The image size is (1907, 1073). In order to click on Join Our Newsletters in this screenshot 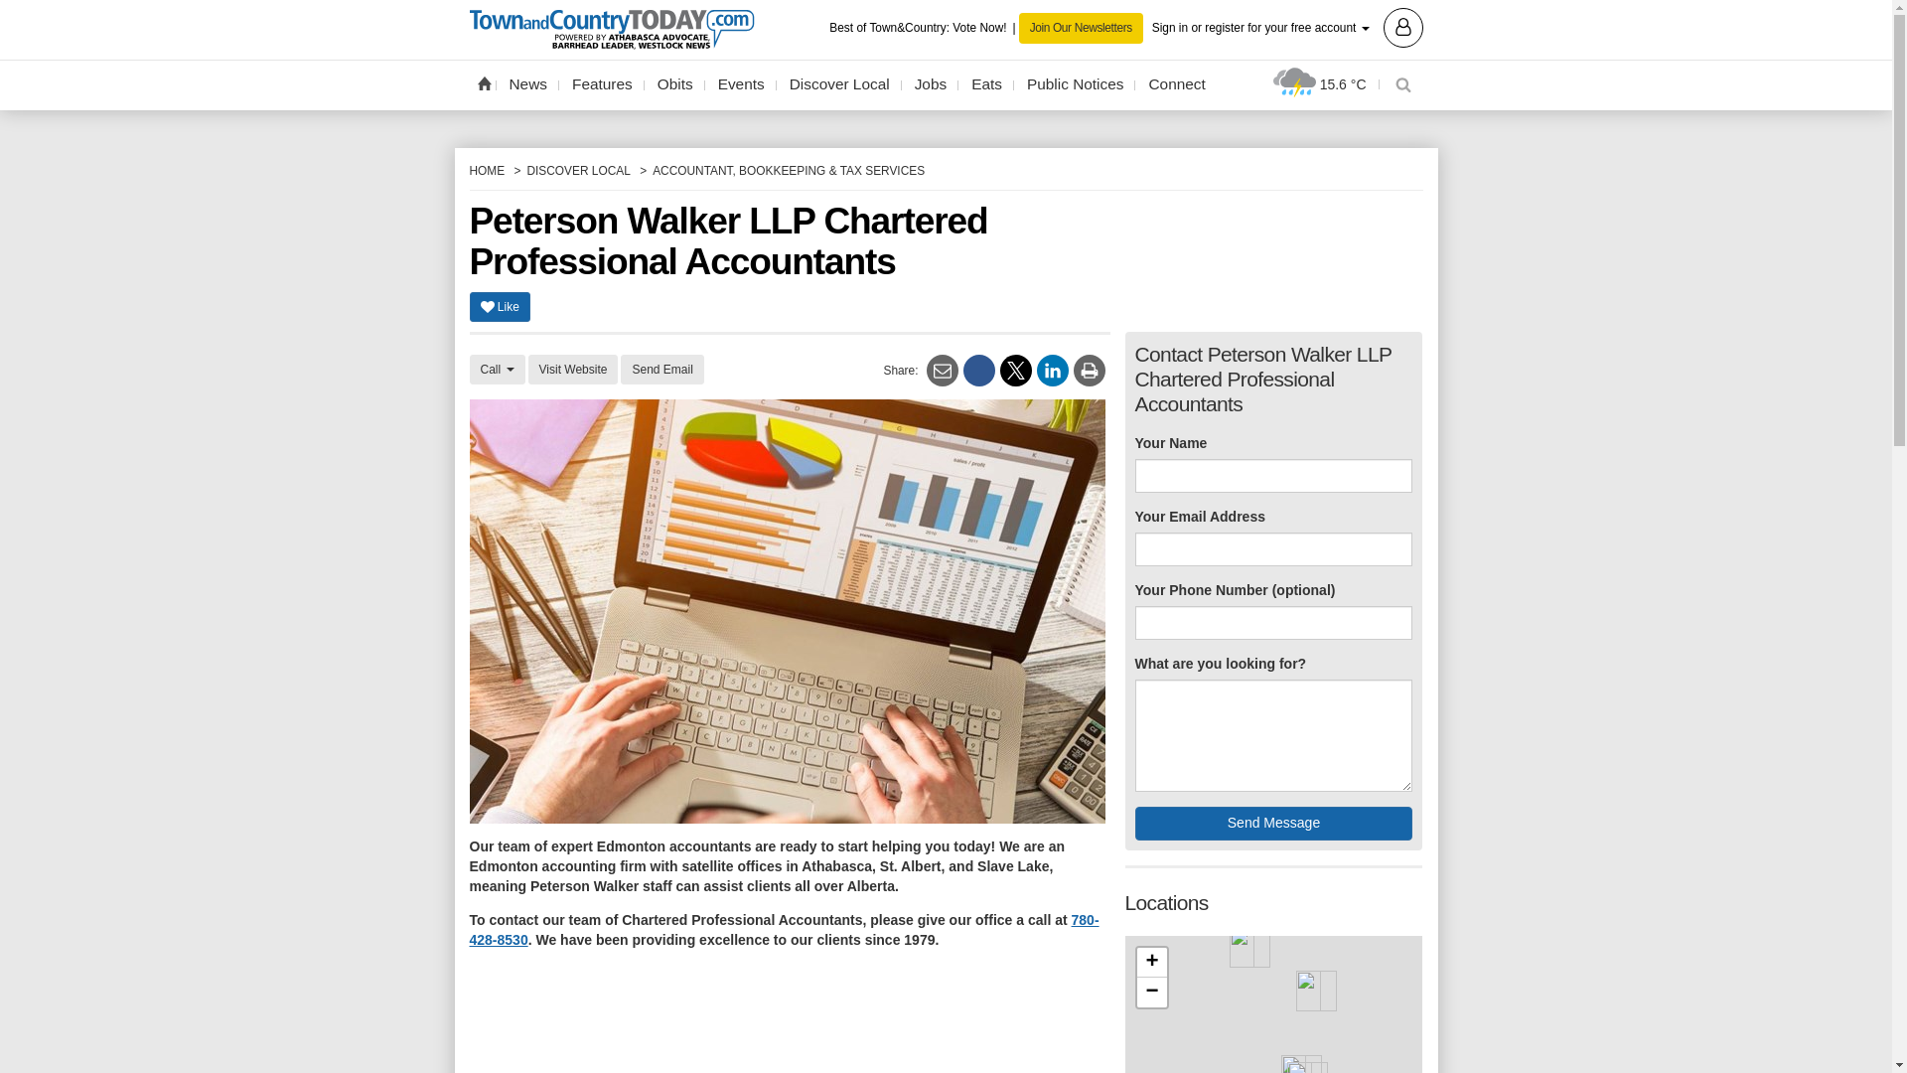, I will do `click(1081, 28)`.